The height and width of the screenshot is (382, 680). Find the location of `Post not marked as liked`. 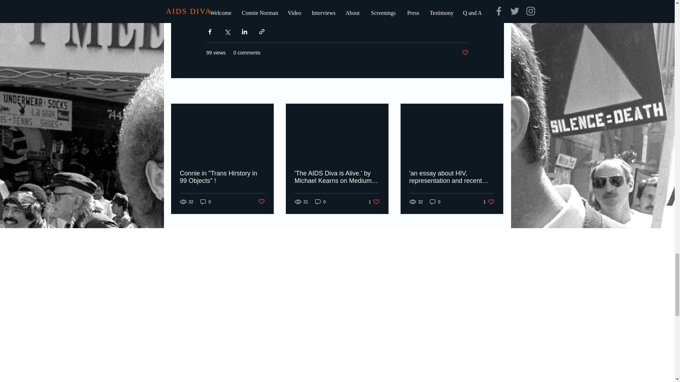

Post not marked as liked is located at coordinates (489, 202).